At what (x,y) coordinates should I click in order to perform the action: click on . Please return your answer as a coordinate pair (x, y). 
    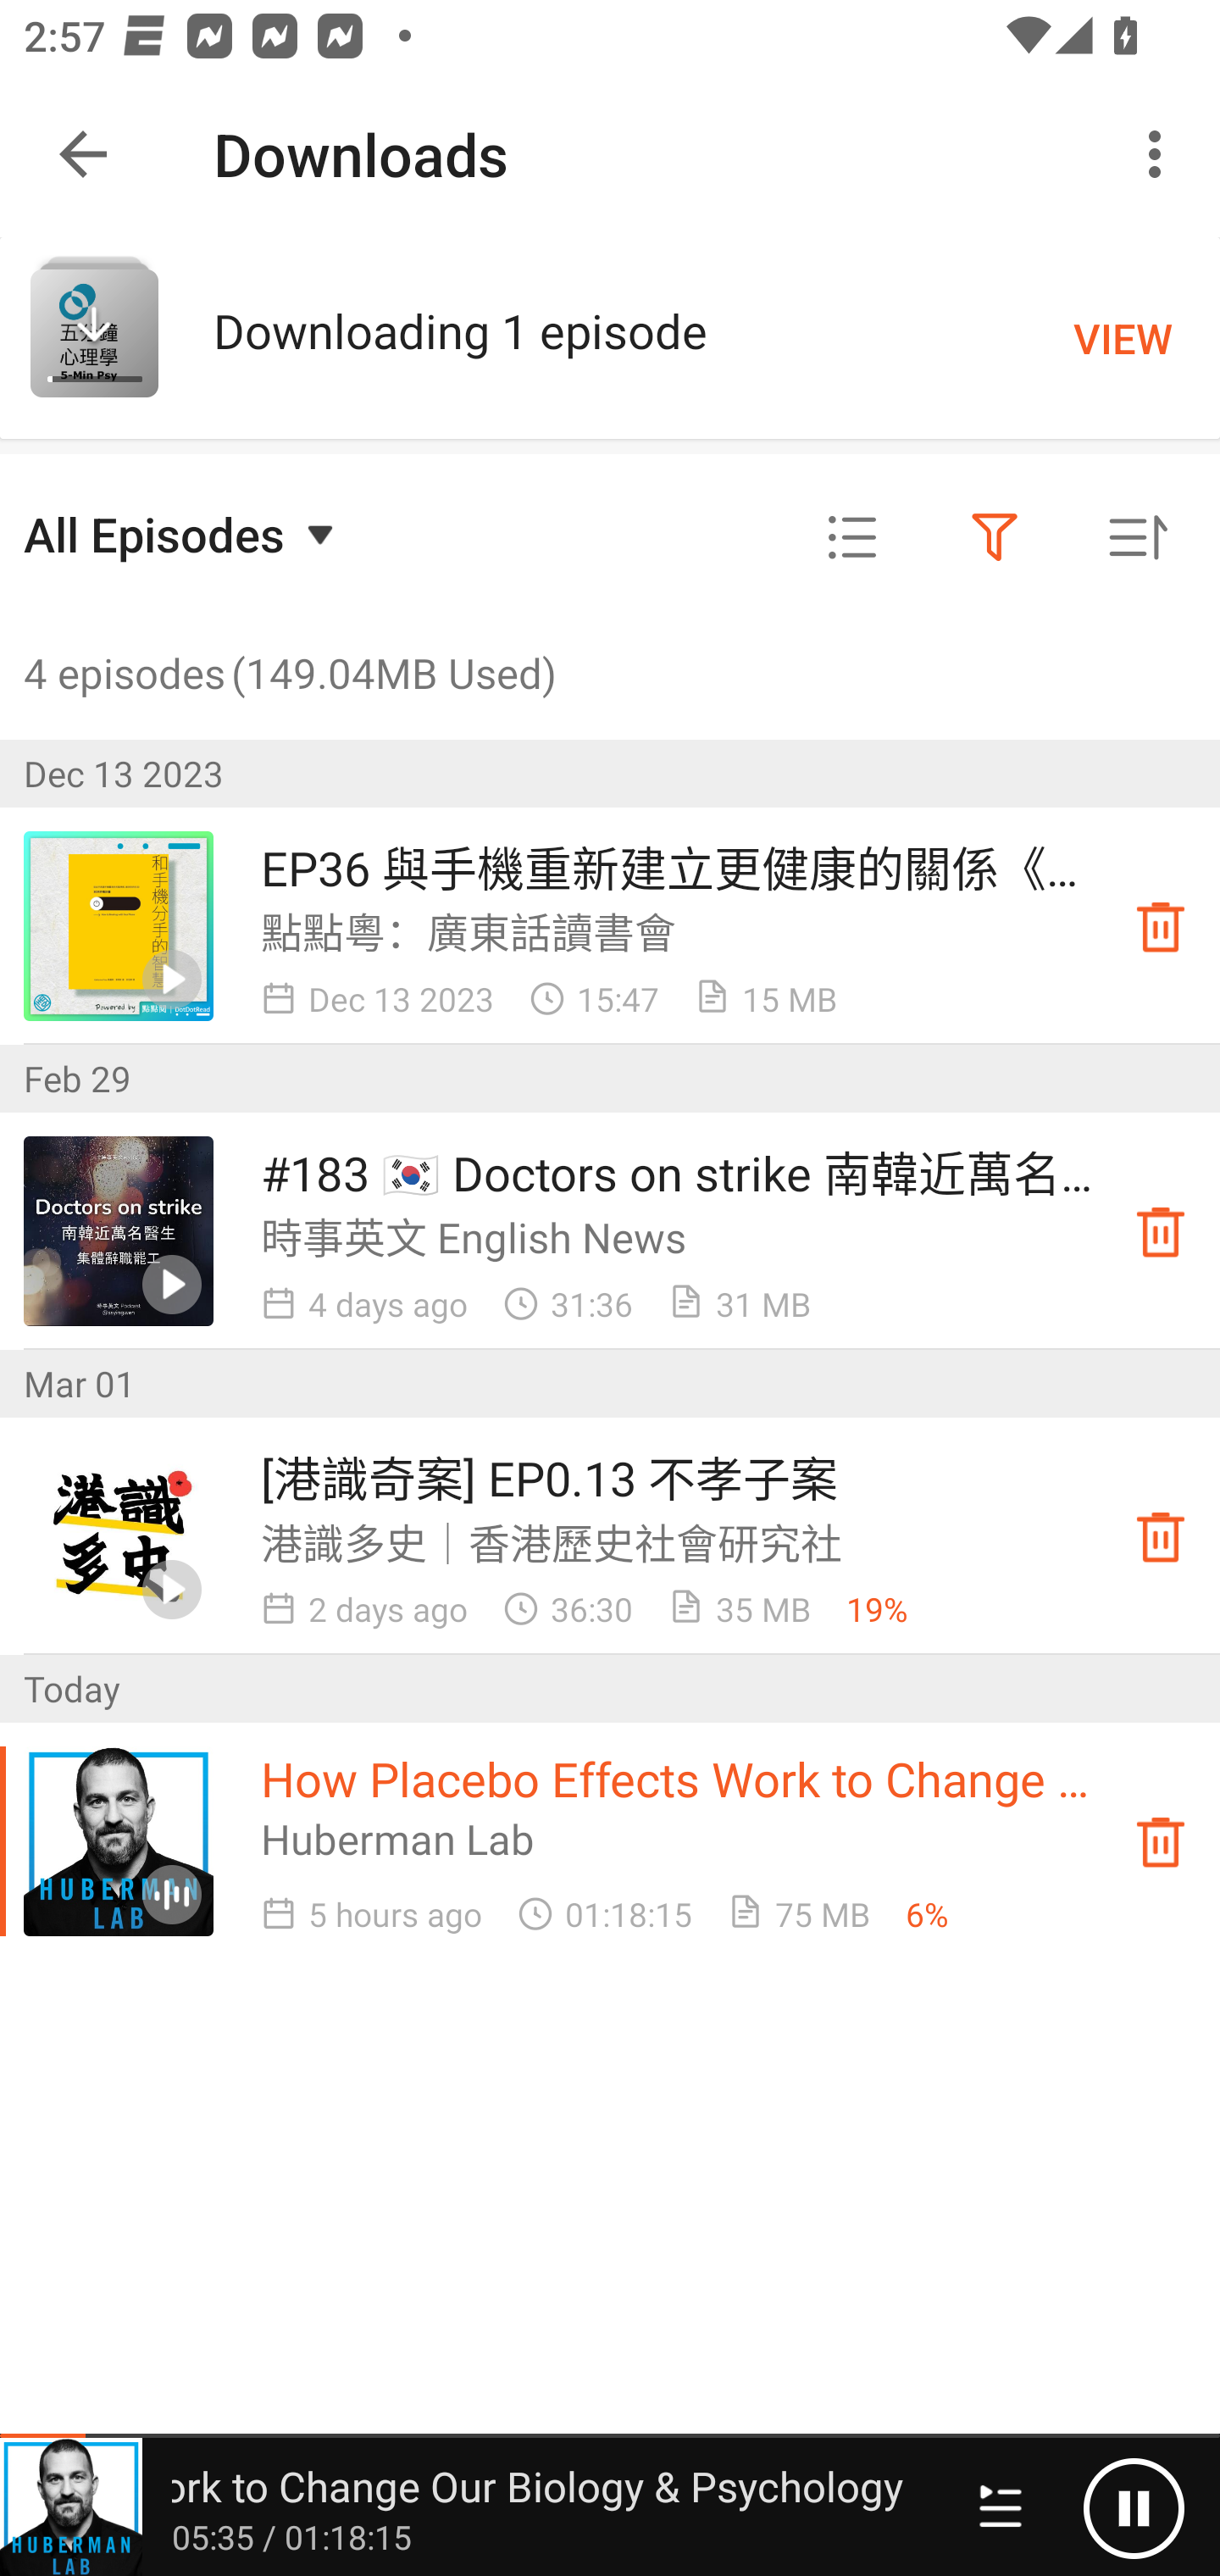
    Looking at the image, I should click on (995, 538).